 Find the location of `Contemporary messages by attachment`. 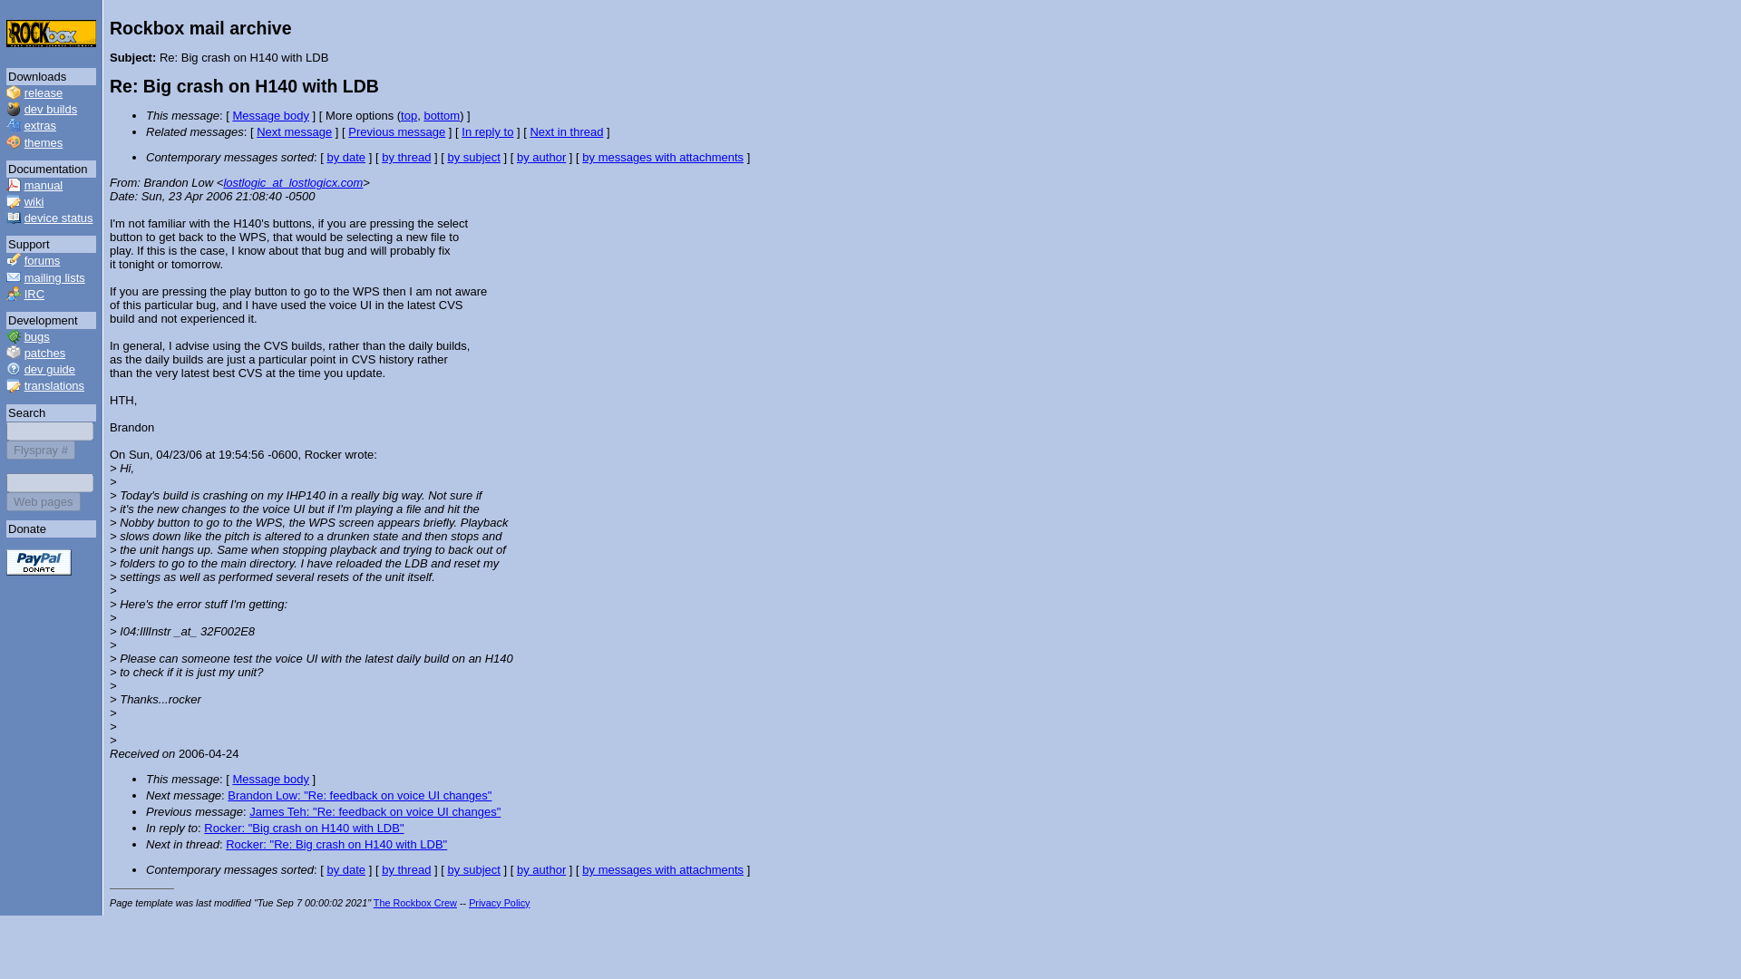

Contemporary messages by attachment is located at coordinates (662, 868).